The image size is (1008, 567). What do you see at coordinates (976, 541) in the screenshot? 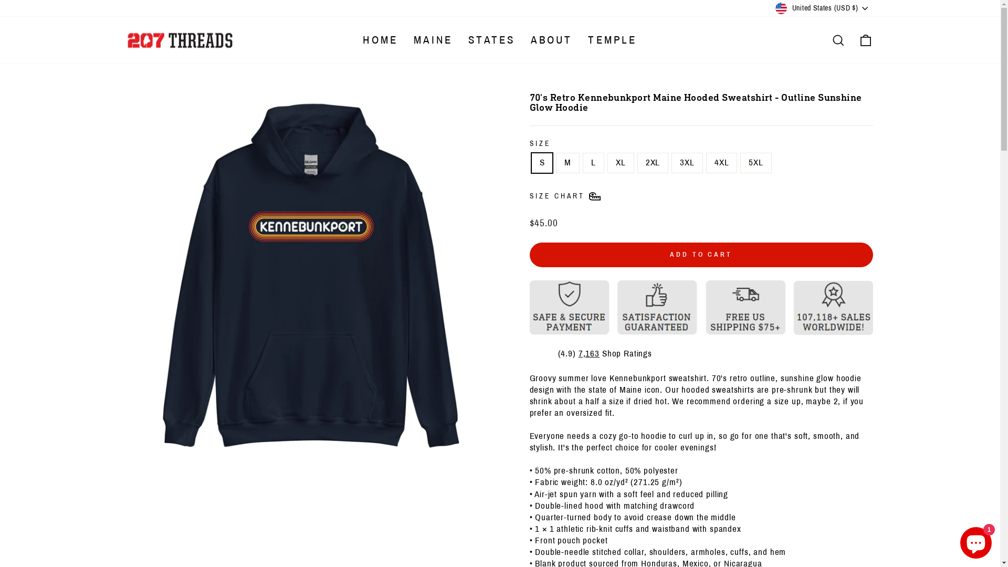
I see `Shopify online store chat` at bounding box center [976, 541].